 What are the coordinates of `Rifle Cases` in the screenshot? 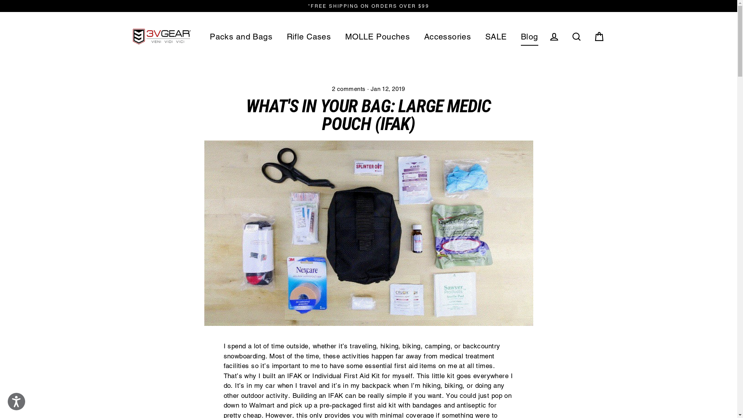 It's located at (309, 37).